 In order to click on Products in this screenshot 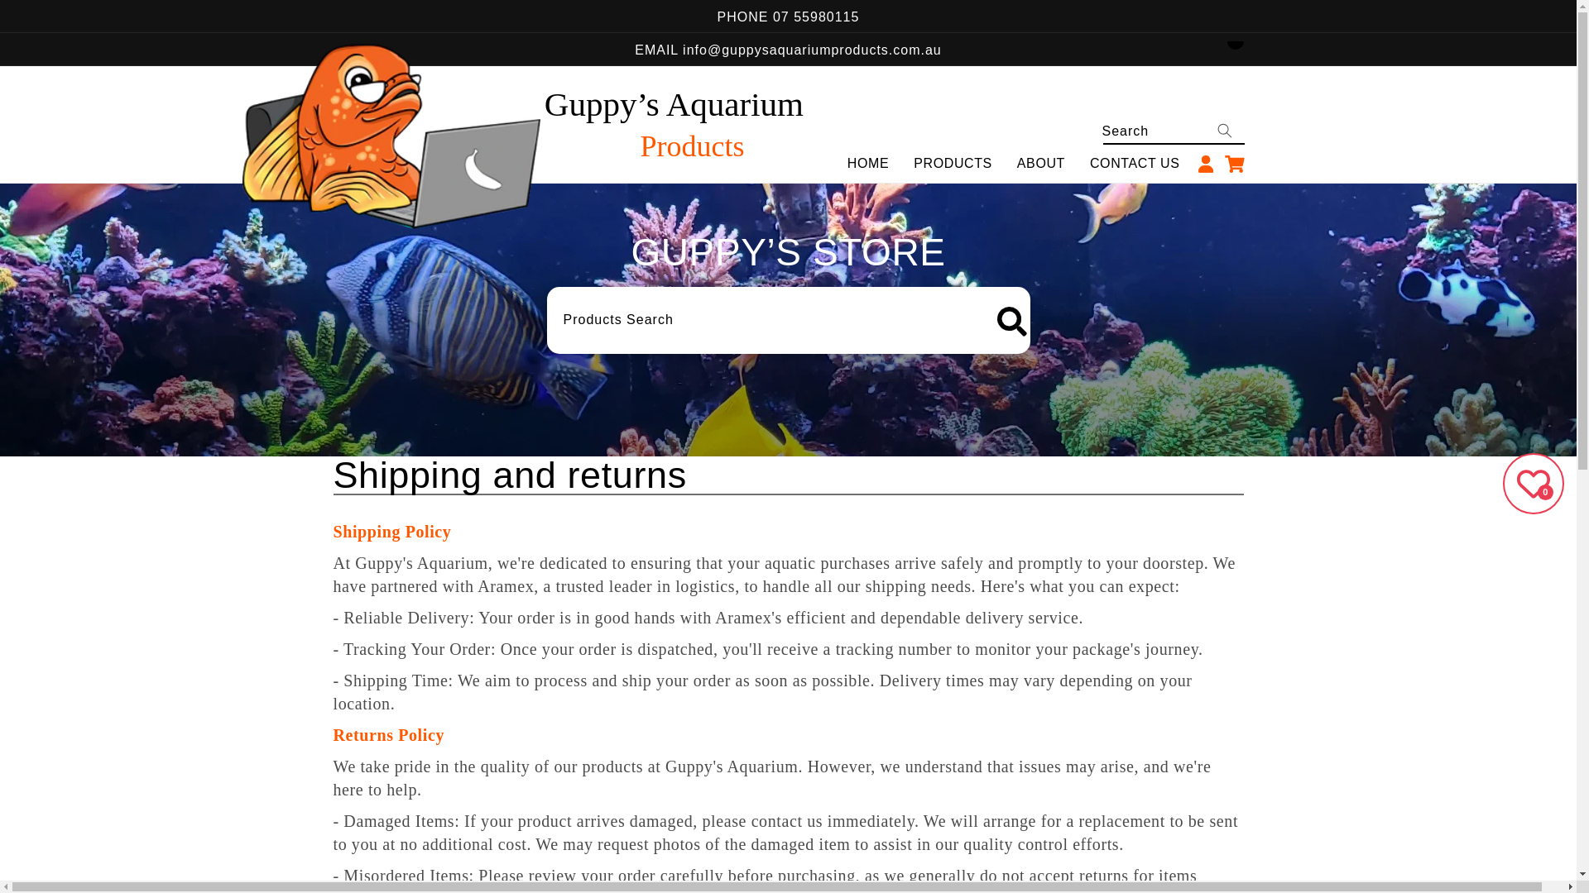, I will do `click(952, 164)`.